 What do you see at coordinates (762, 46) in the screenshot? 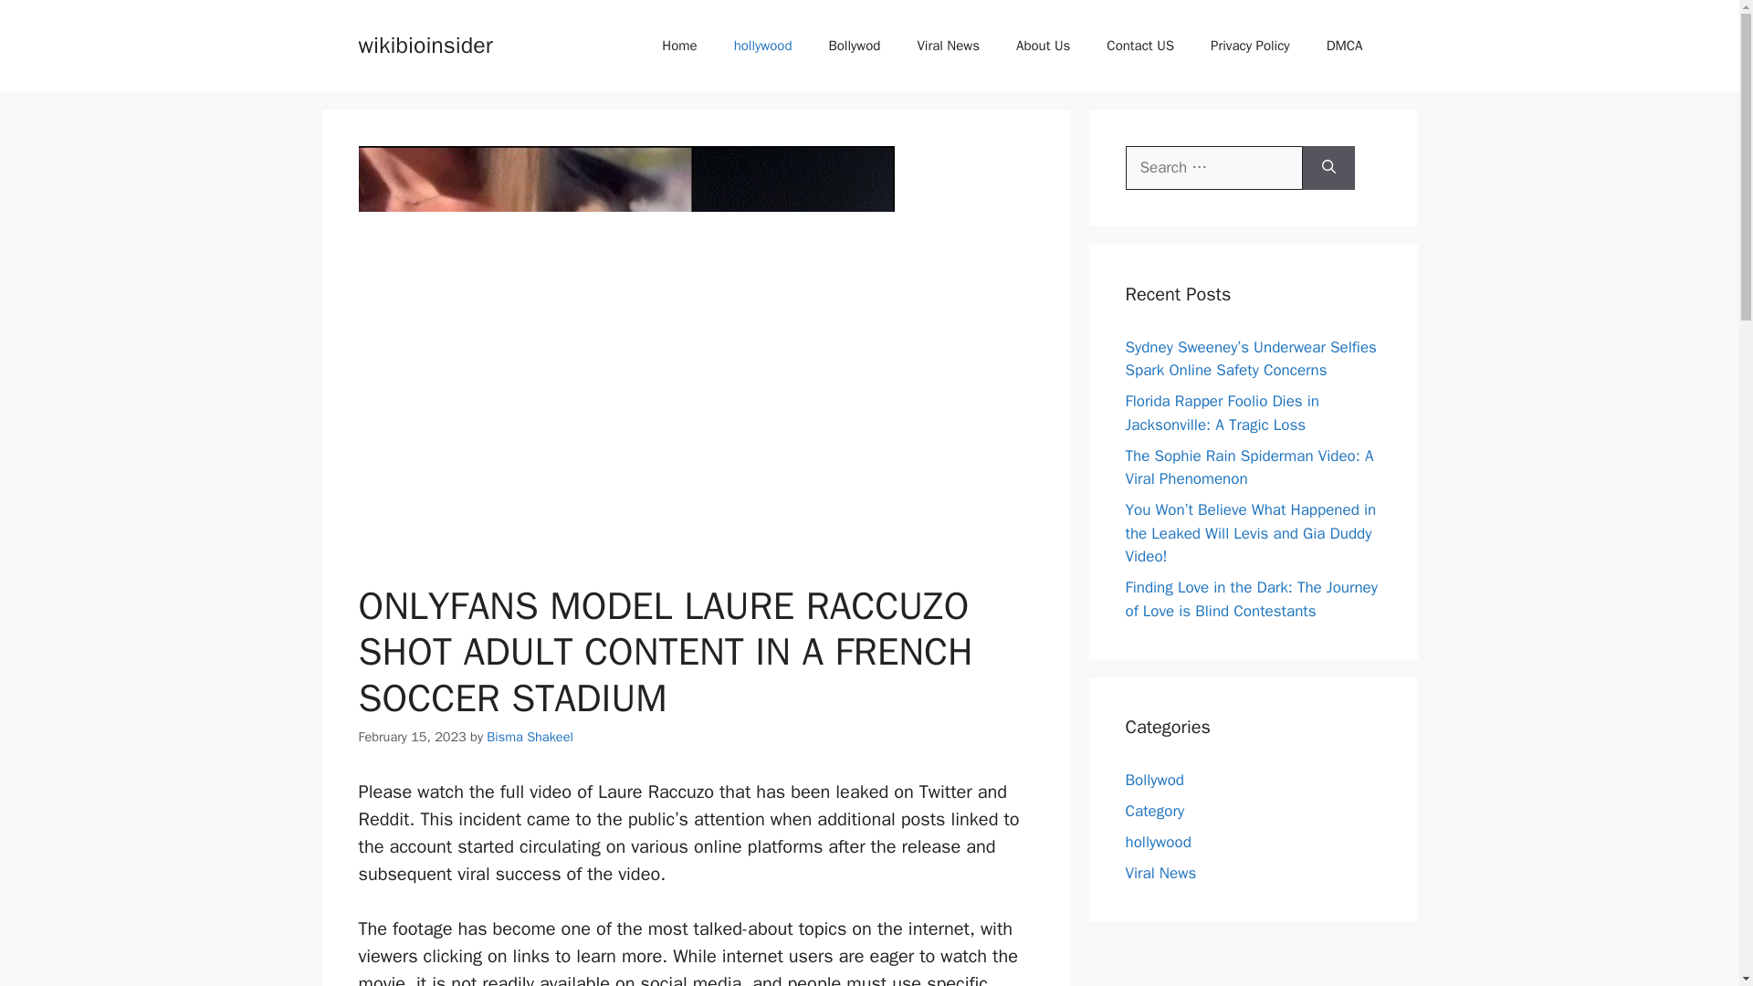
I see `hollywood` at bounding box center [762, 46].